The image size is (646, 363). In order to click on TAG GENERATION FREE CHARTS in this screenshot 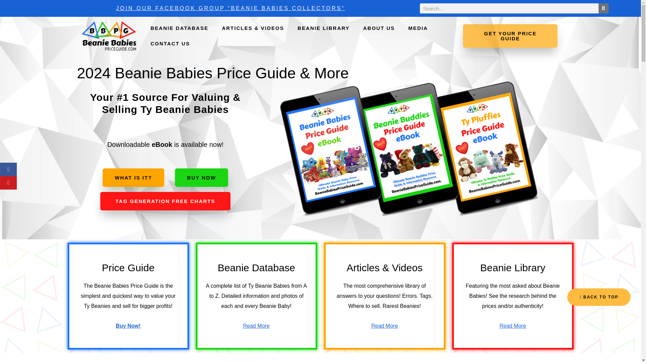, I will do `click(165, 201)`.